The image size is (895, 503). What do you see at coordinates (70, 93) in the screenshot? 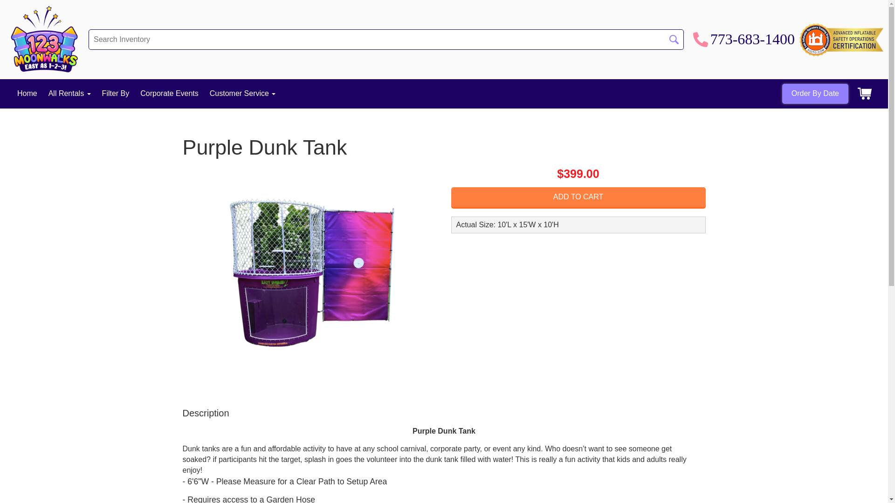
I see `All Rentals` at bounding box center [70, 93].